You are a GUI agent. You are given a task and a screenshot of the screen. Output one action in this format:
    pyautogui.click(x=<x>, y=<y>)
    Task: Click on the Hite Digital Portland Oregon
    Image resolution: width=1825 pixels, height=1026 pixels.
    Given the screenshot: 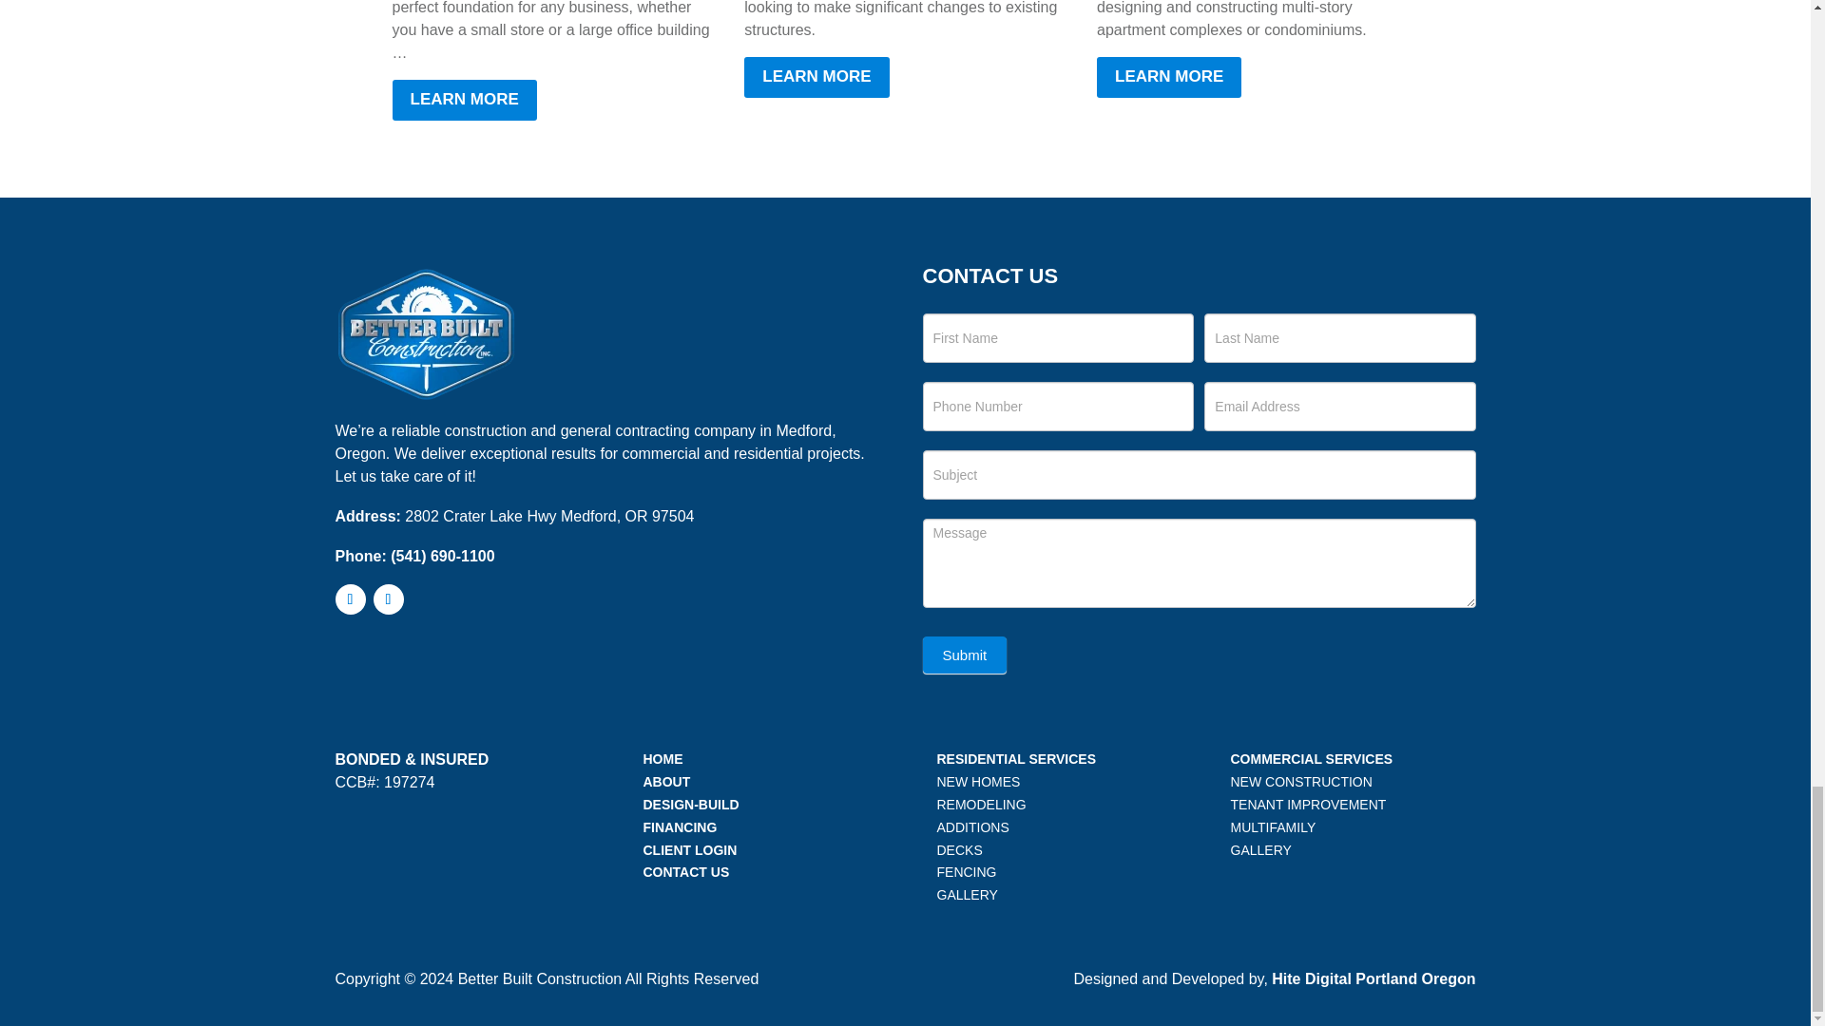 What is the action you would take?
    pyautogui.click(x=1373, y=978)
    